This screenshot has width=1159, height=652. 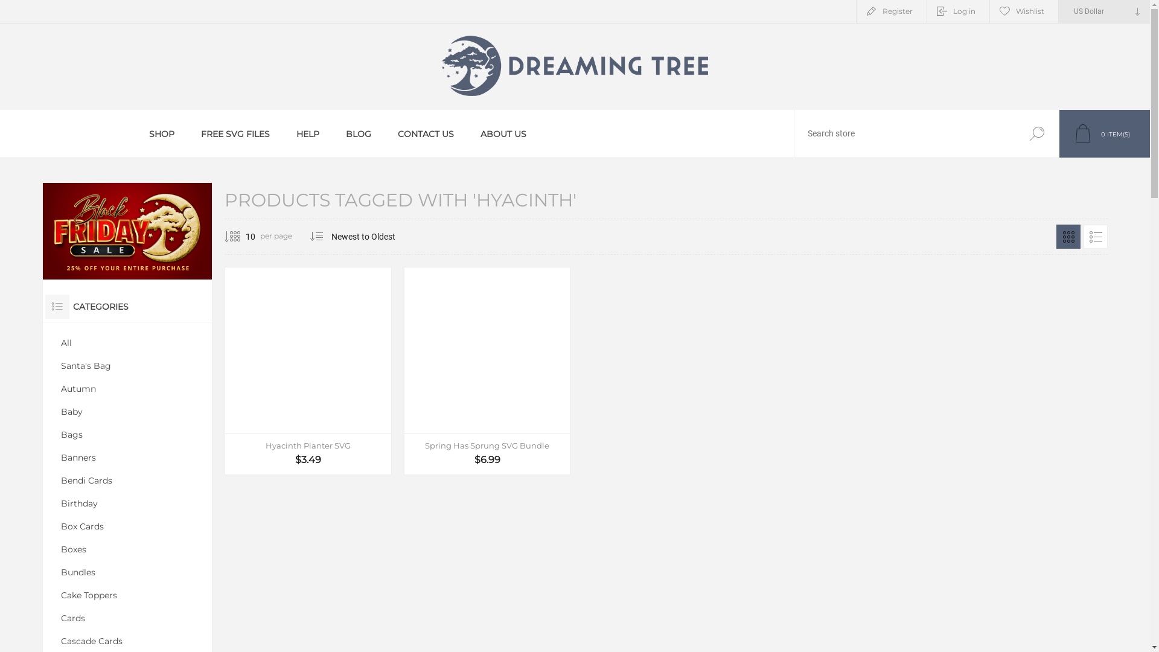 What do you see at coordinates (359, 133) in the screenshot?
I see `BLOG` at bounding box center [359, 133].